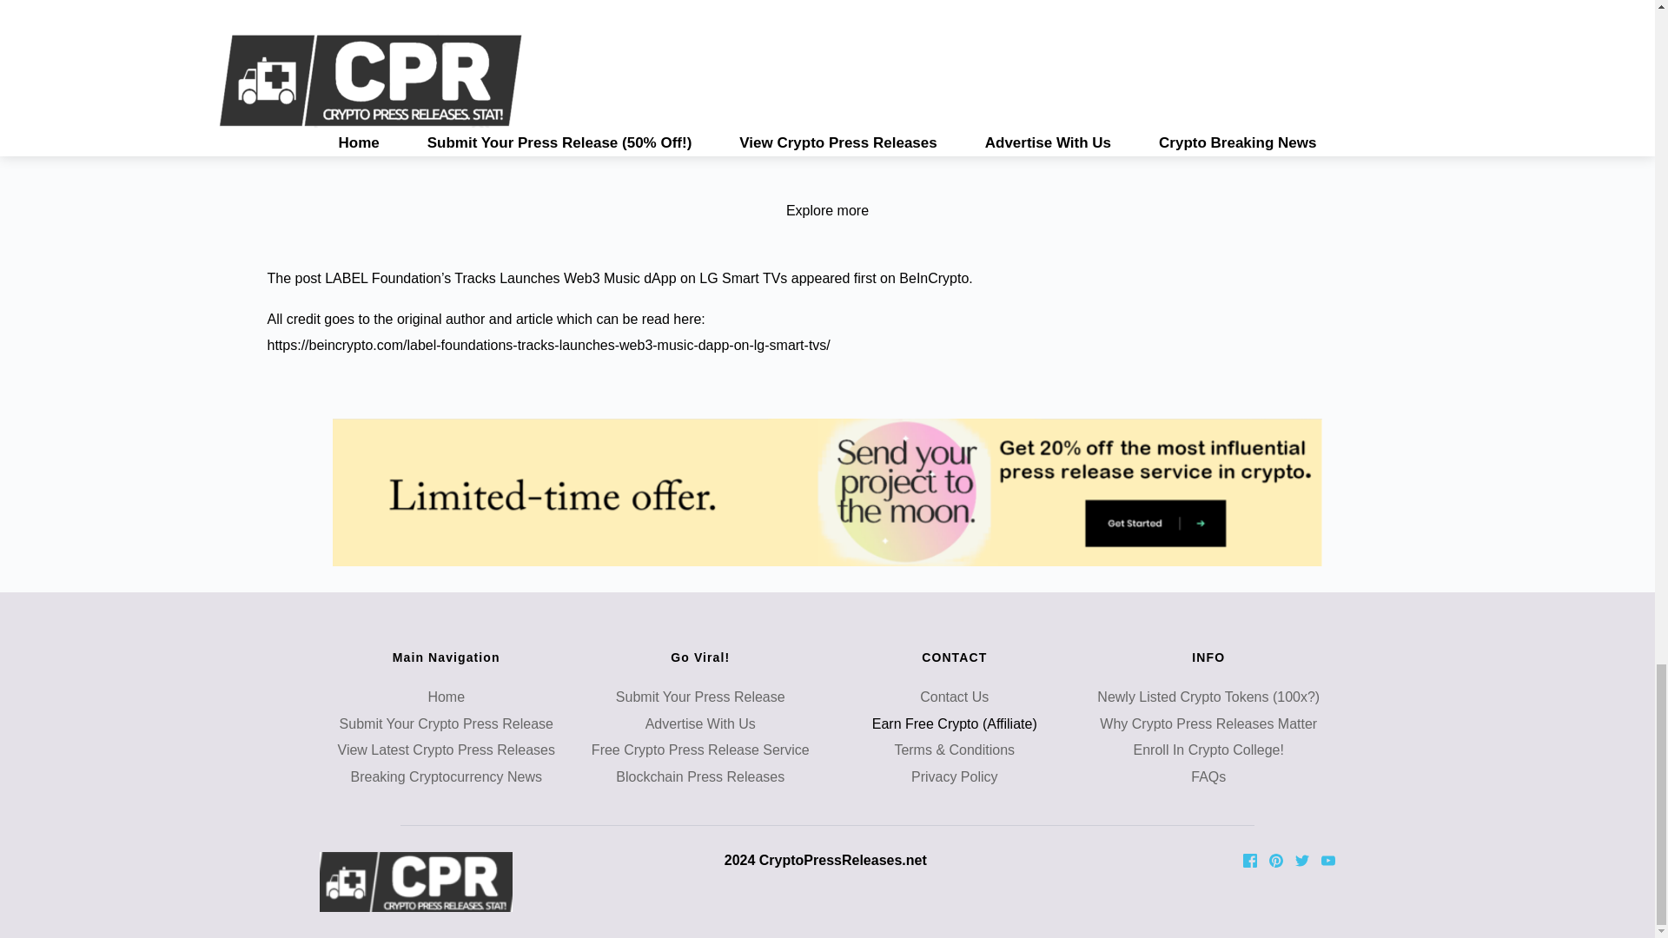 Image resolution: width=1668 pixels, height=938 pixels. I want to click on View Latest Crypto Press Releases, so click(445, 750).